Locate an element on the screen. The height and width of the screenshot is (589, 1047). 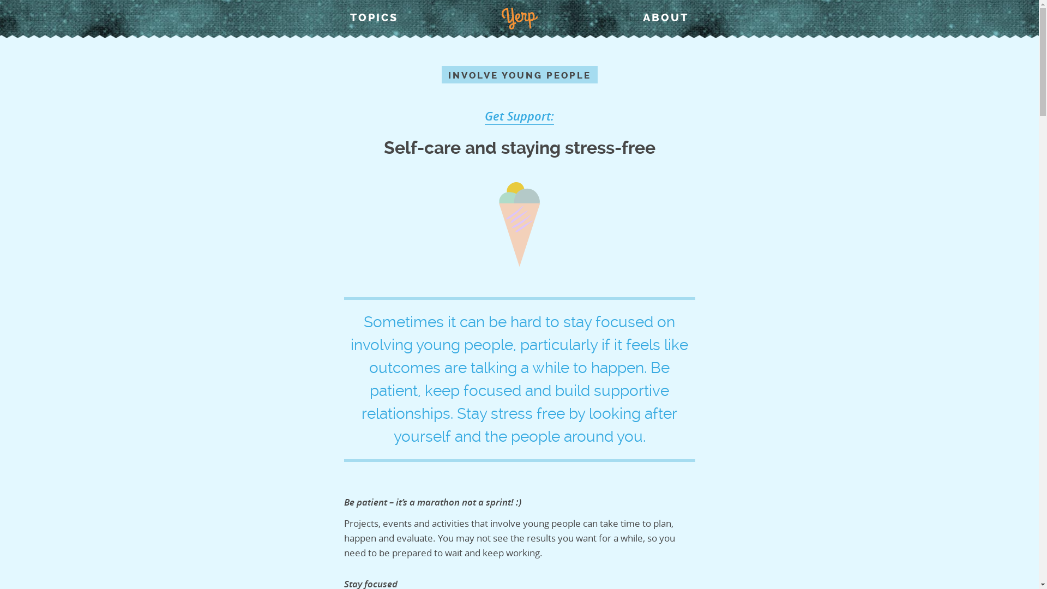
TOPICS is located at coordinates (374, 17).